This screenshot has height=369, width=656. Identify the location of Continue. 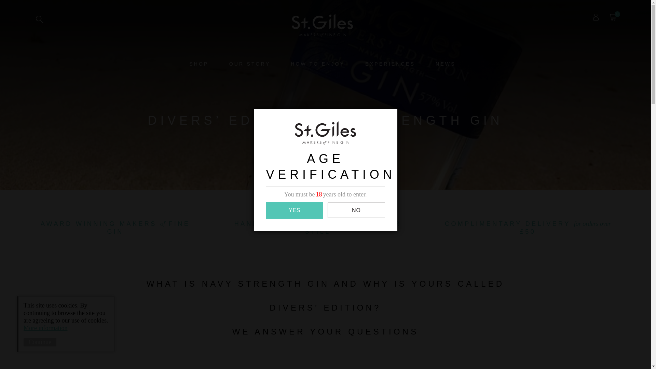
(40, 342).